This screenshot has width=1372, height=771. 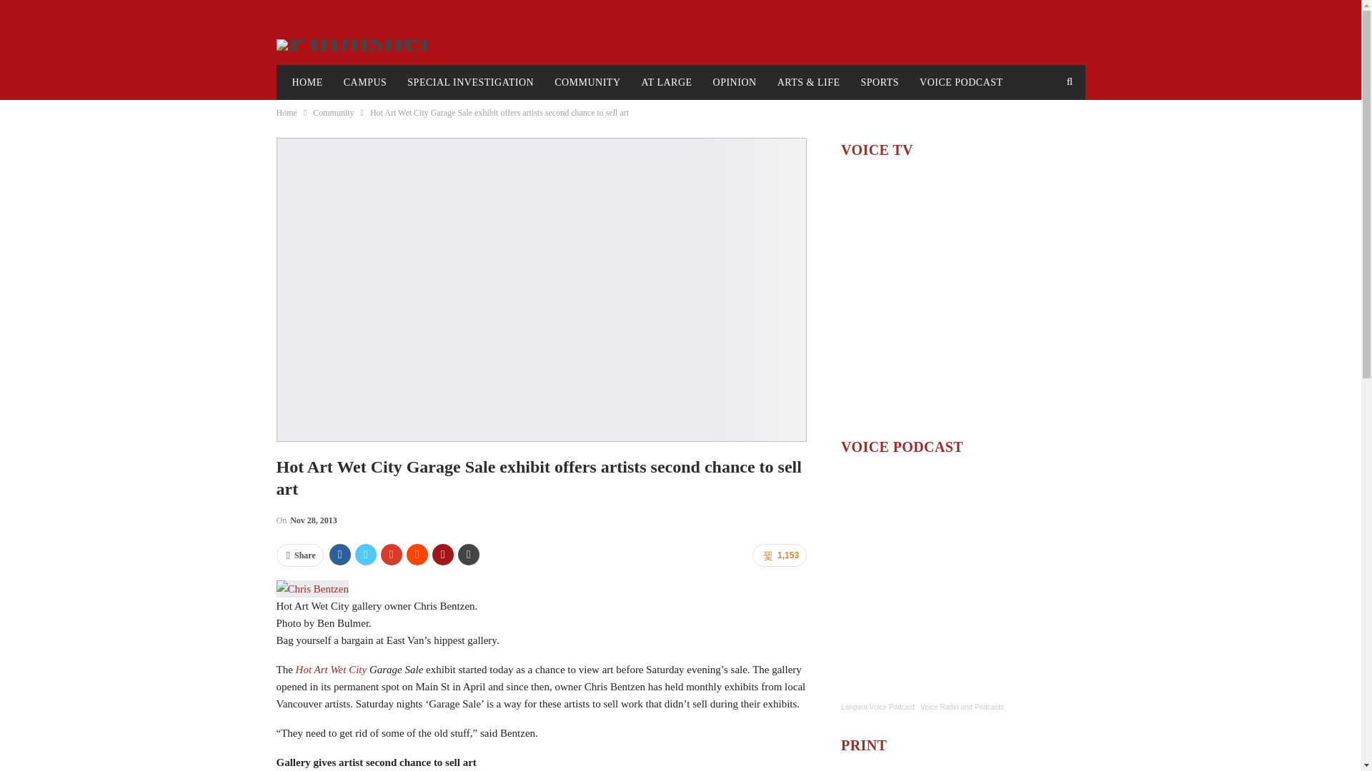 What do you see at coordinates (962, 707) in the screenshot?
I see `Voice Radio and Podcasts` at bounding box center [962, 707].